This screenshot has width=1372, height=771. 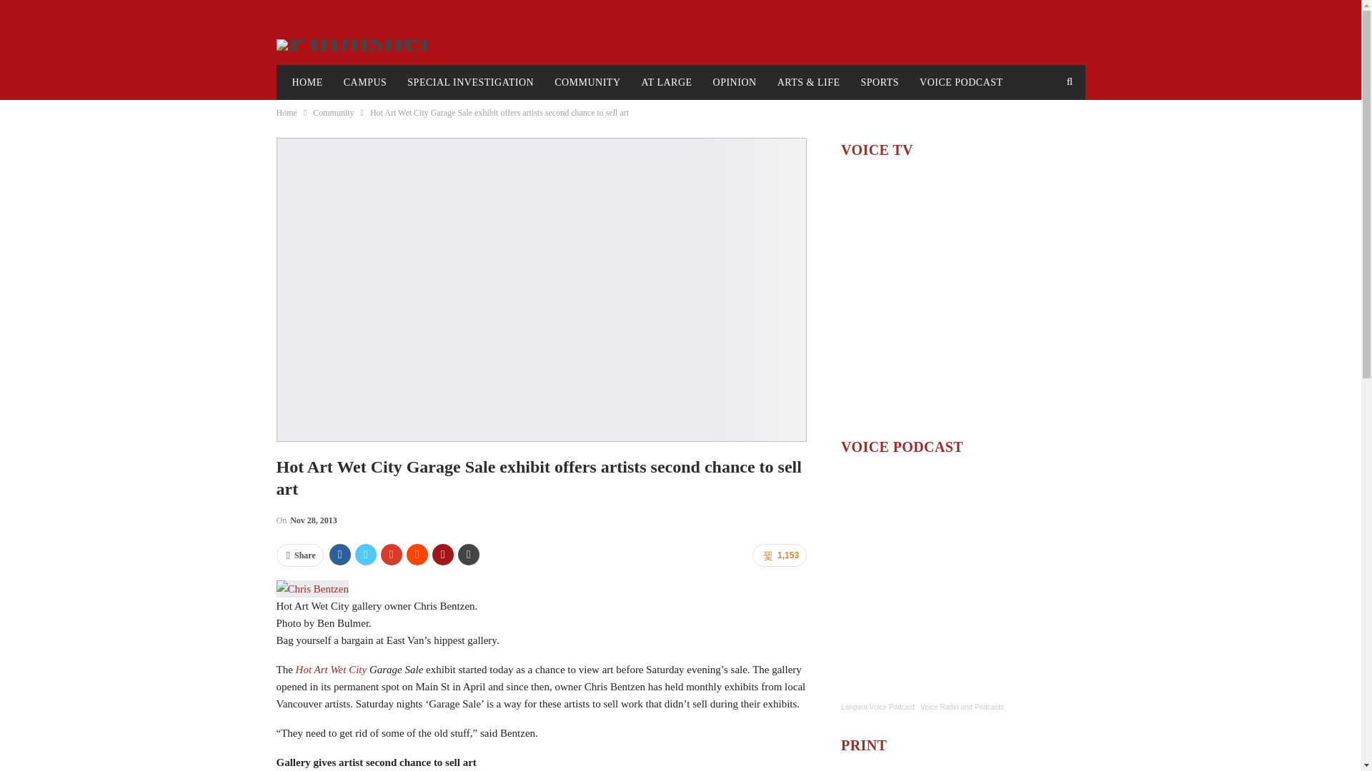 What do you see at coordinates (962, 707) in the screenshot?
I see `Voice Radio and Podcasts` at bounding box center [962, 707].